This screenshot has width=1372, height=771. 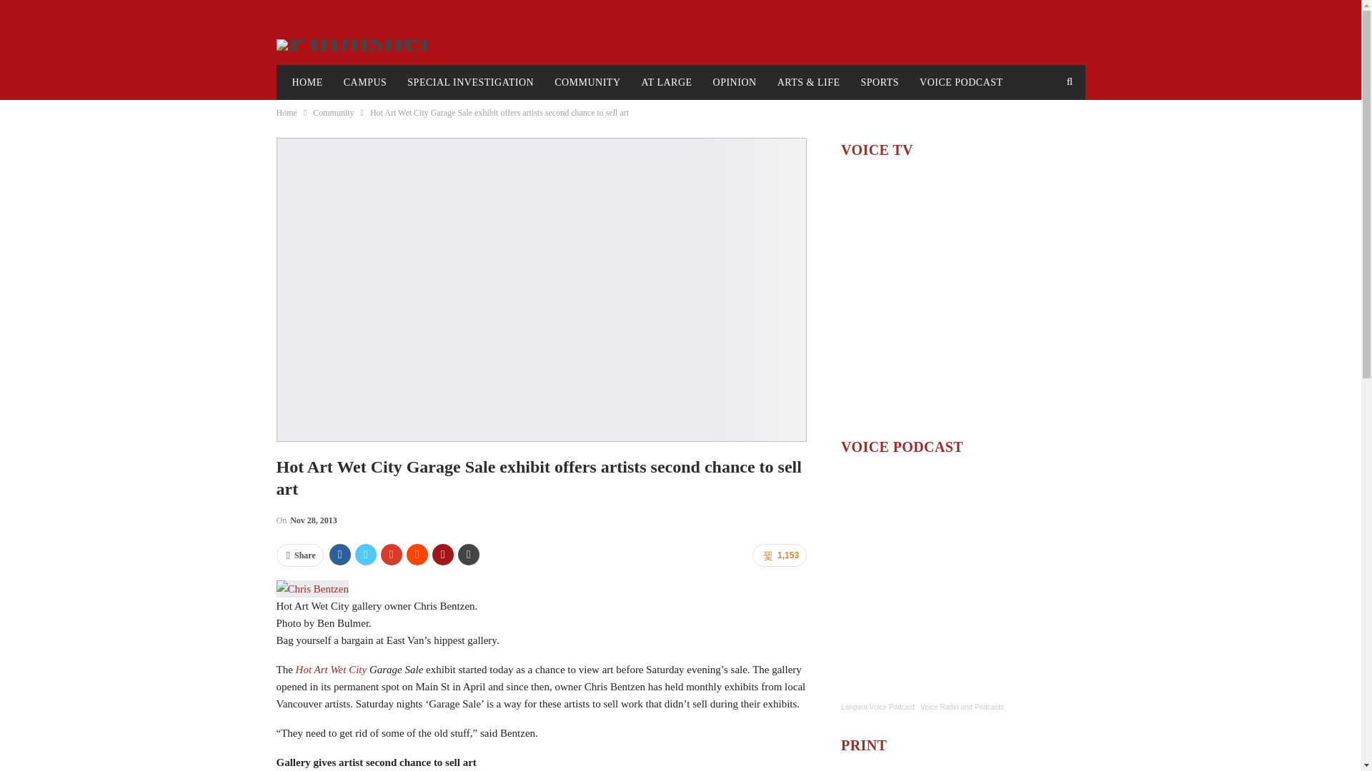 What do you see at coordinates (962, 707) in the screenshot?
I see `Voice Radio and Podcasts` at bounding box center [962, 707].